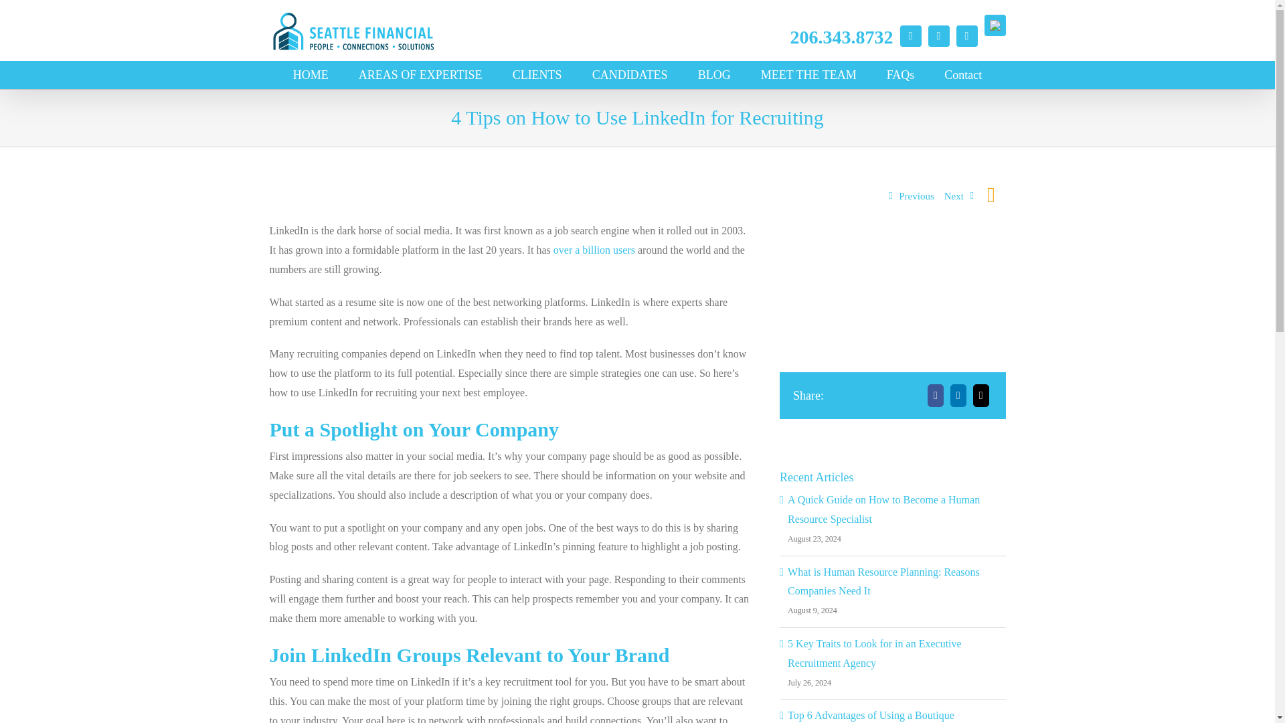 This screenshot has width=1285, height=723. What do you see at coordinates (714, 74) in the screenshot?
I see `BLOG` at bounding box center [714, 74].